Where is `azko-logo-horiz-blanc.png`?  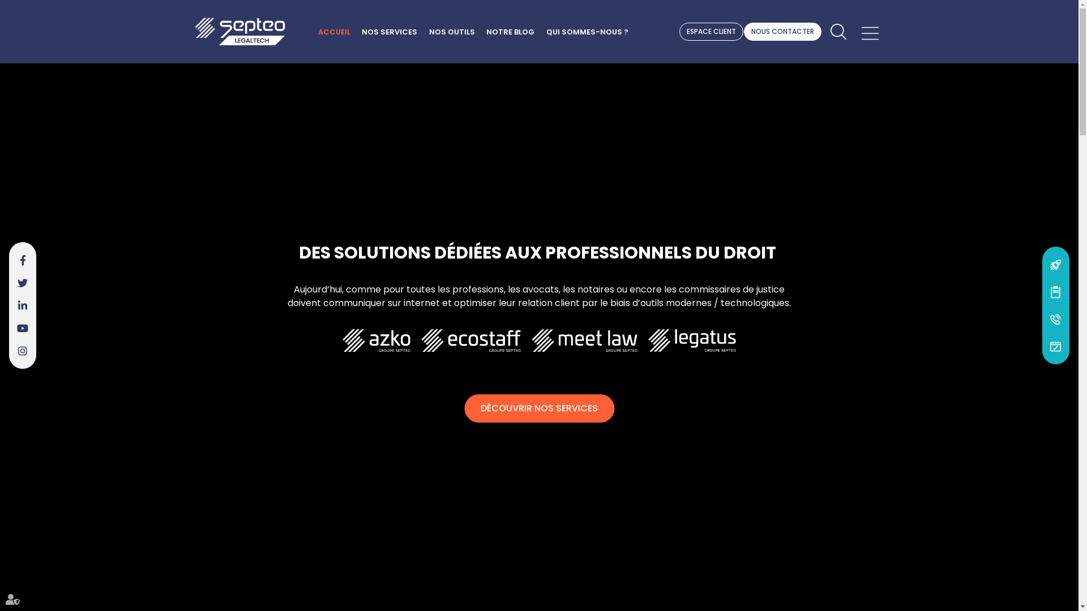
azko-logo-horiz-blanc.png is located at coordinates (376, 341).